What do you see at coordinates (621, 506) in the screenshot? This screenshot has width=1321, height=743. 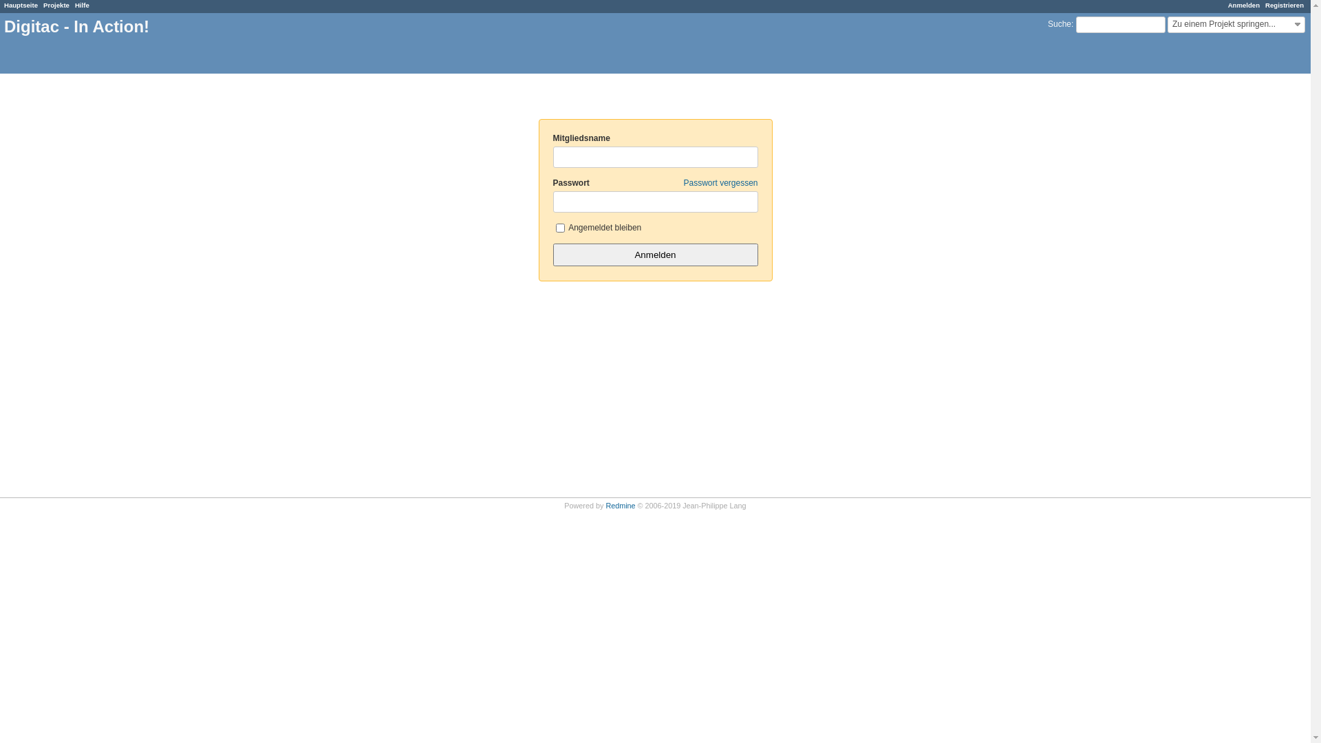 I see `Redmine` at bounding box center [621, 506].